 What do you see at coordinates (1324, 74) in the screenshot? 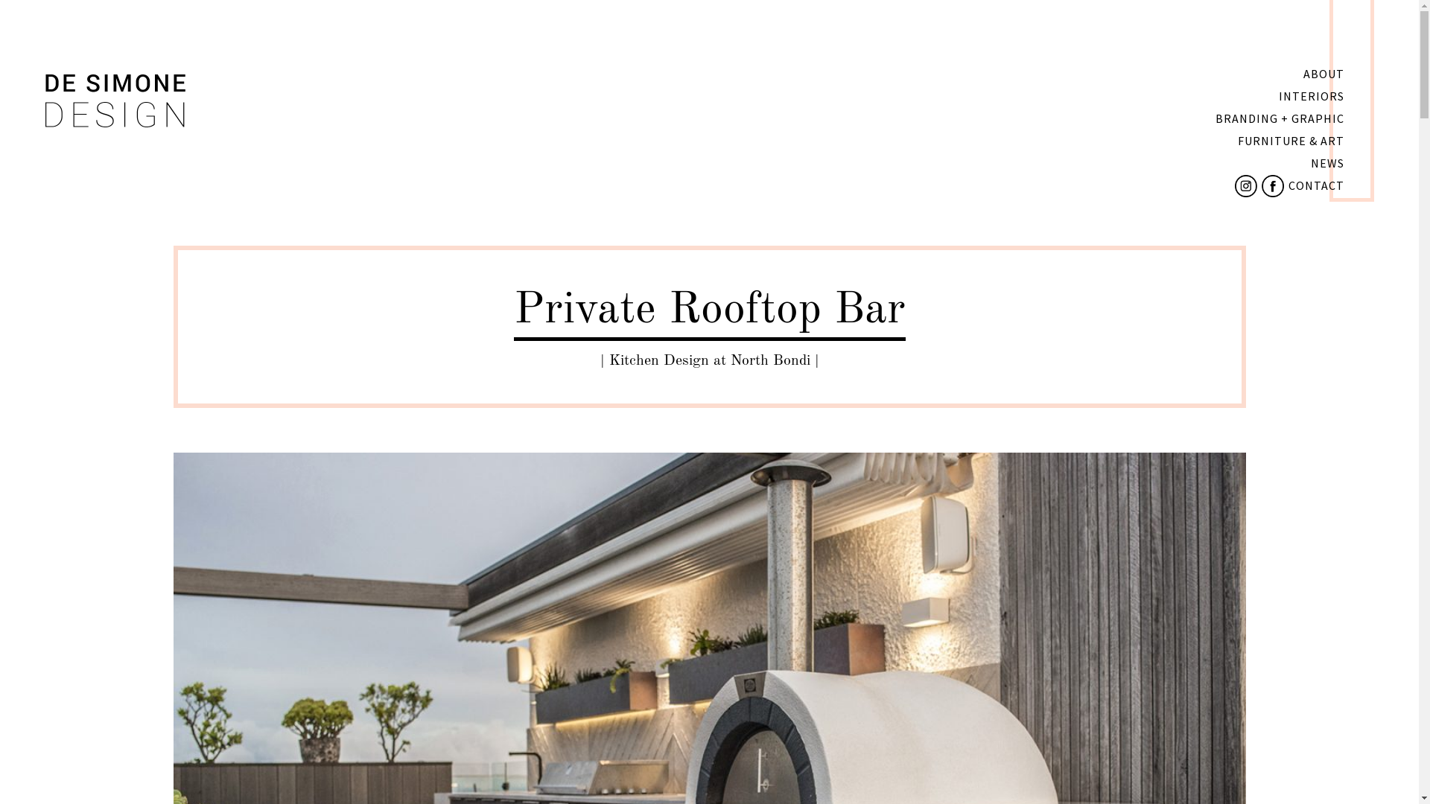
I see `ABOUT` at bounding box center [1324, 74].